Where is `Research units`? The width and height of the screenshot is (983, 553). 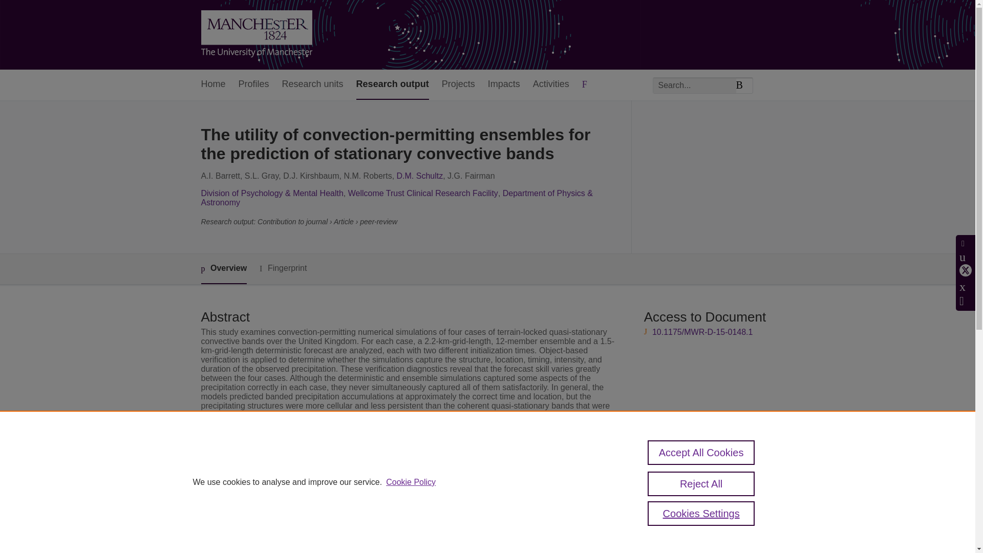 Research units is located at coordinates (312, 85).